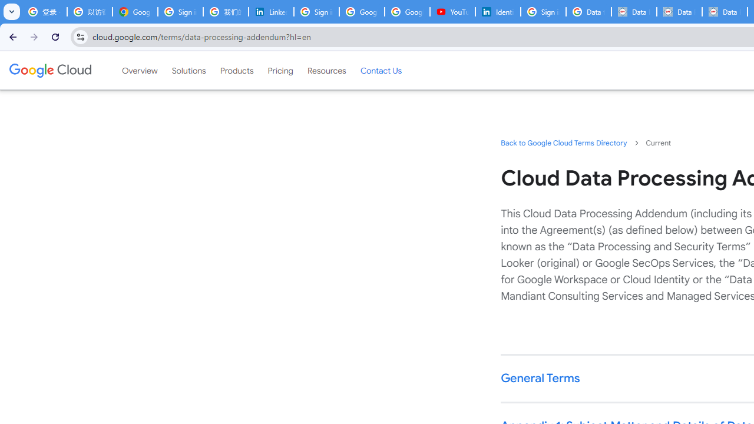 The image size is (754, 424). What do you see at coordinates (180, 12) in the screenshot?
I see `Sign in - Google Accounts` at bounding box center [180, 12].